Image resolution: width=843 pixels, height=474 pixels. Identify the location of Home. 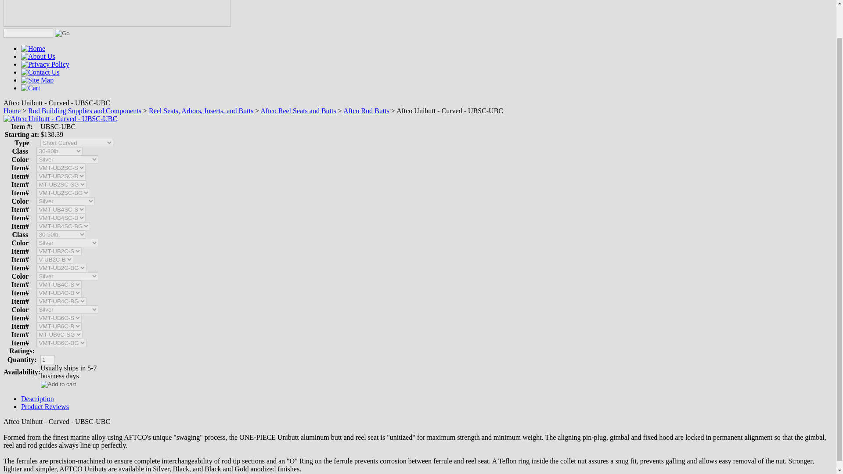
(11, 111).